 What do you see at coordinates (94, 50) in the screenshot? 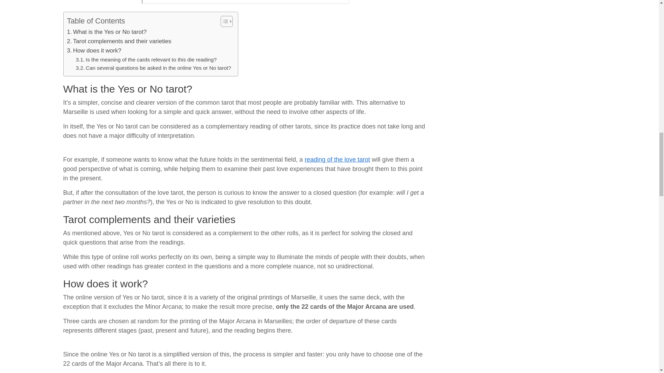
I see `How does it work?` at bounding box center [94, 50].